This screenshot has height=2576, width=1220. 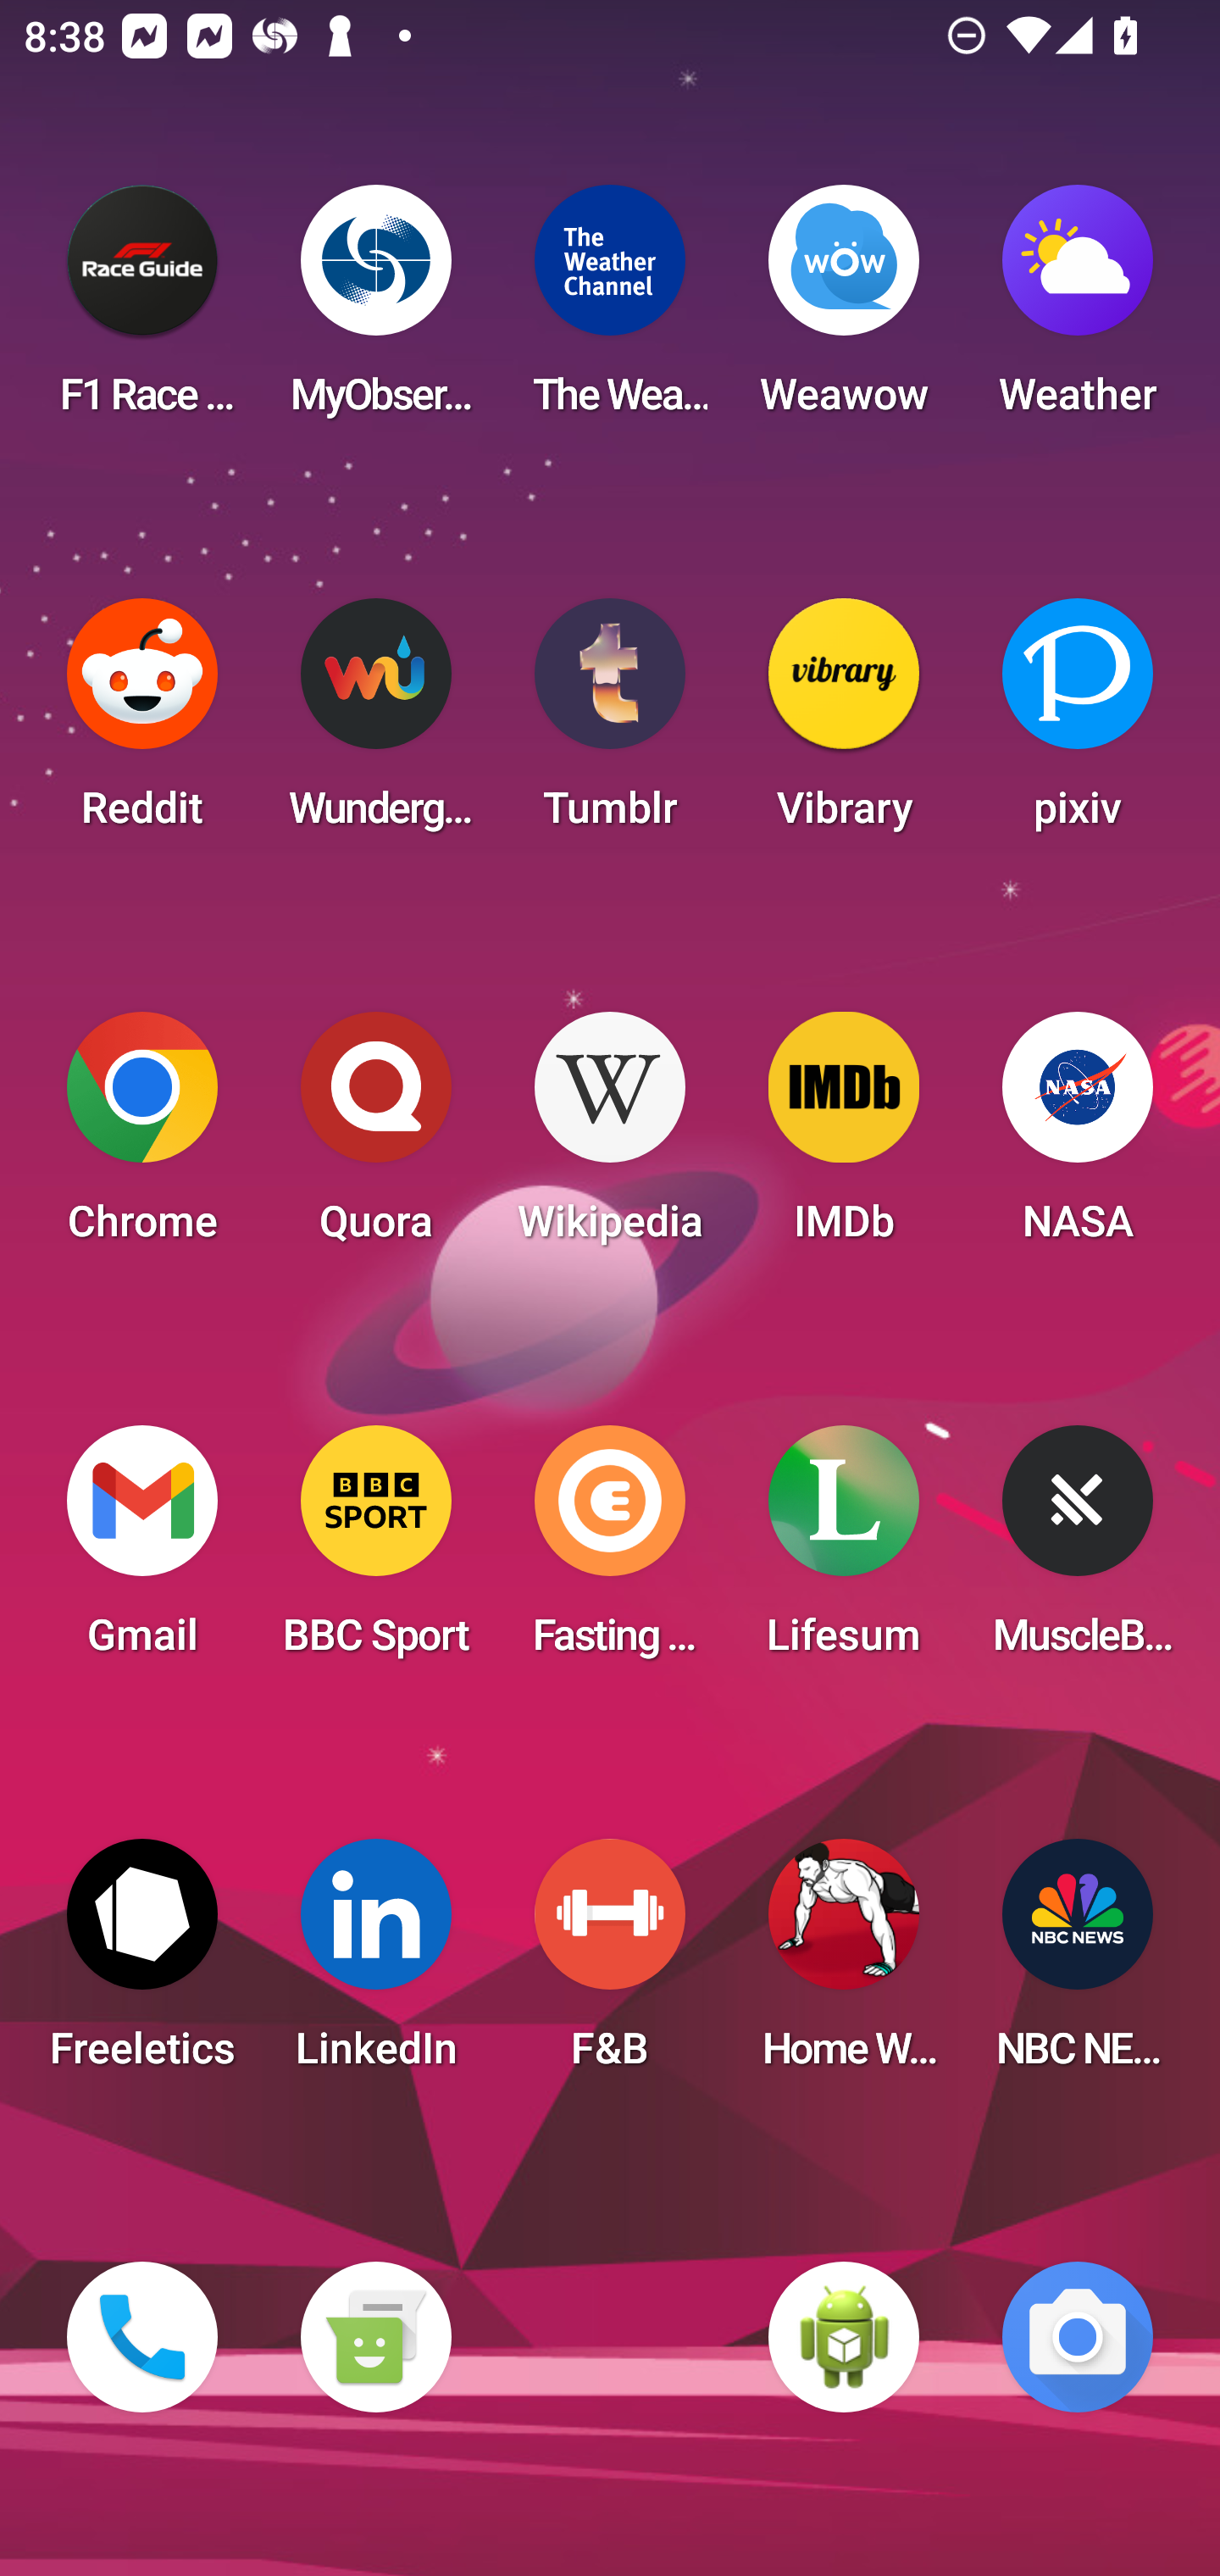 What do you see at coordinates (844, 724) in the screenshot?
I see `Vibrary` at bounding box center [844, 724].